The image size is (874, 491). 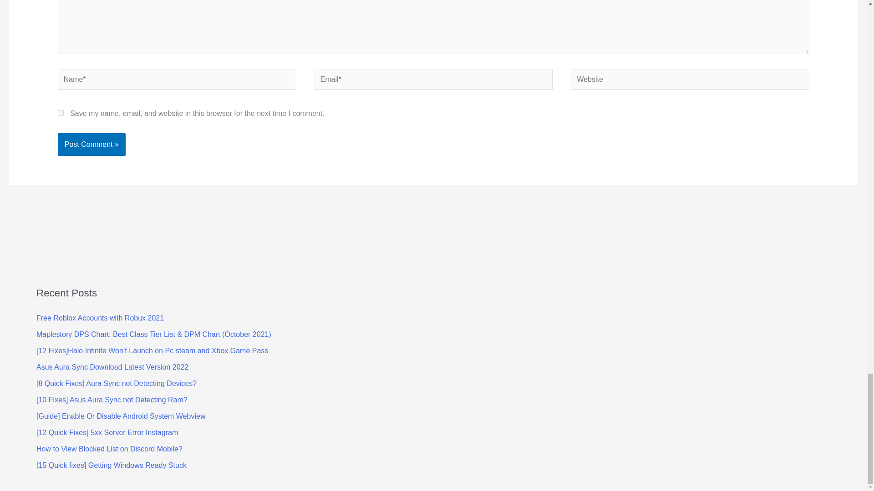 What do you see at coordinates (100, 318) in the screenshot?
I see `Free Roblox Accounts with Robux 2021` at bounding box center [100, 318].